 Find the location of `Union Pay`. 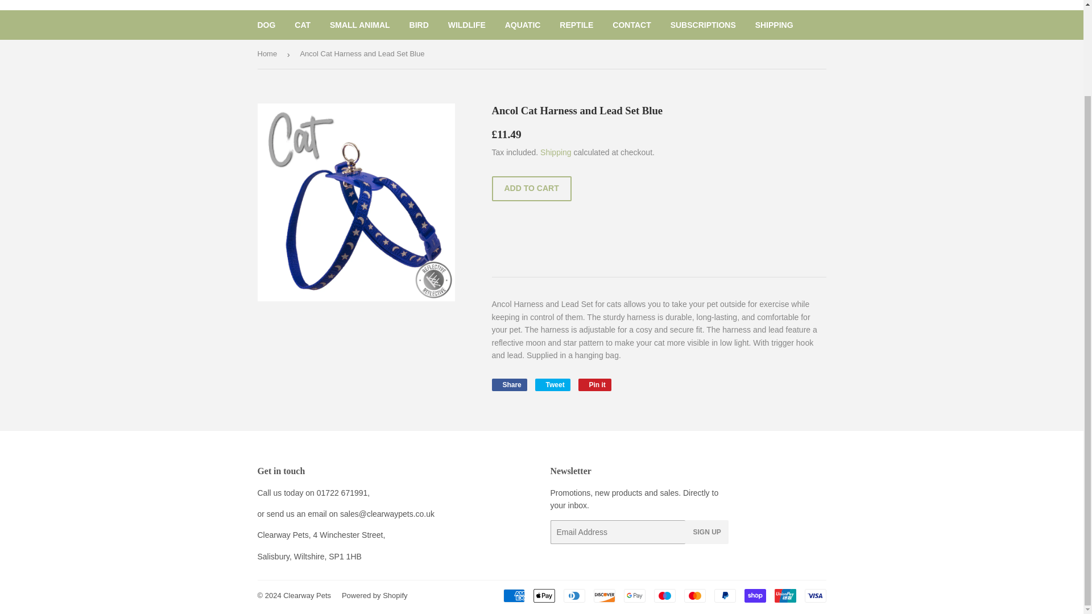

Union Pay is located at coordinates (785, 595).